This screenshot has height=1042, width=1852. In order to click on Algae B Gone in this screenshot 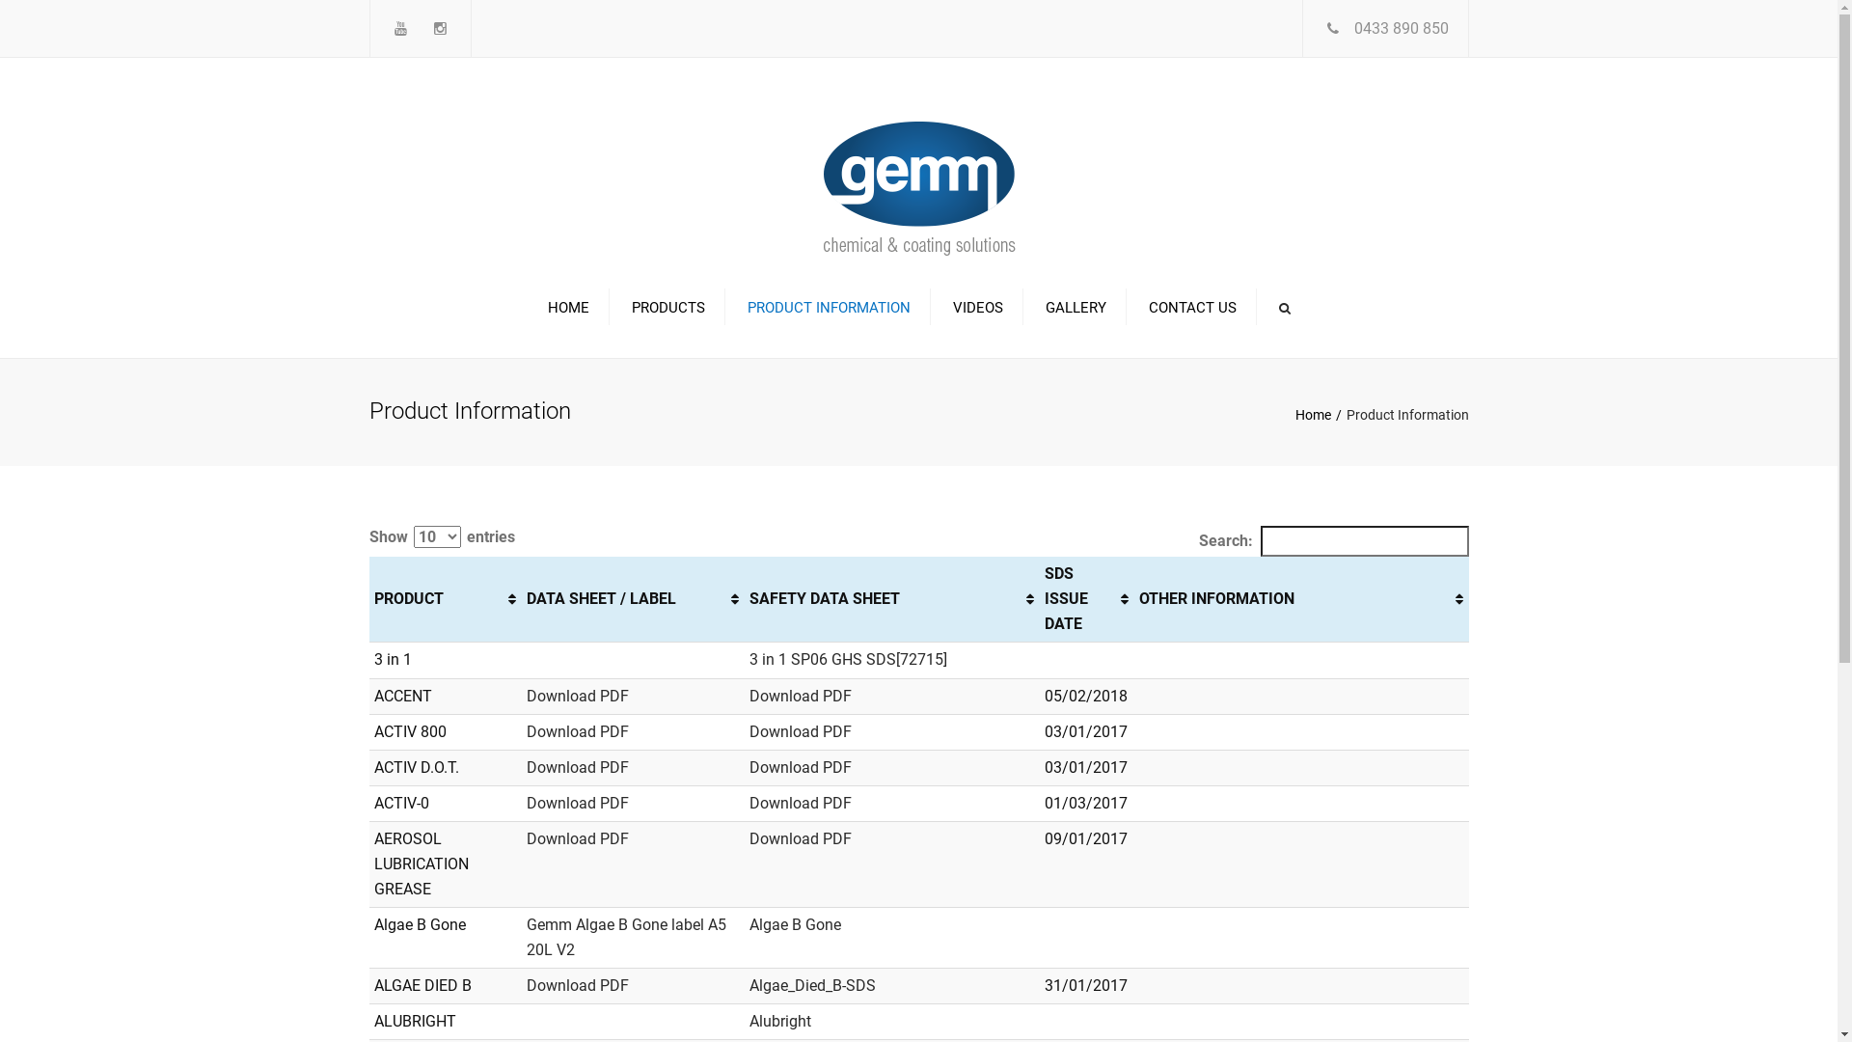, I will do `click(795, 924)`.